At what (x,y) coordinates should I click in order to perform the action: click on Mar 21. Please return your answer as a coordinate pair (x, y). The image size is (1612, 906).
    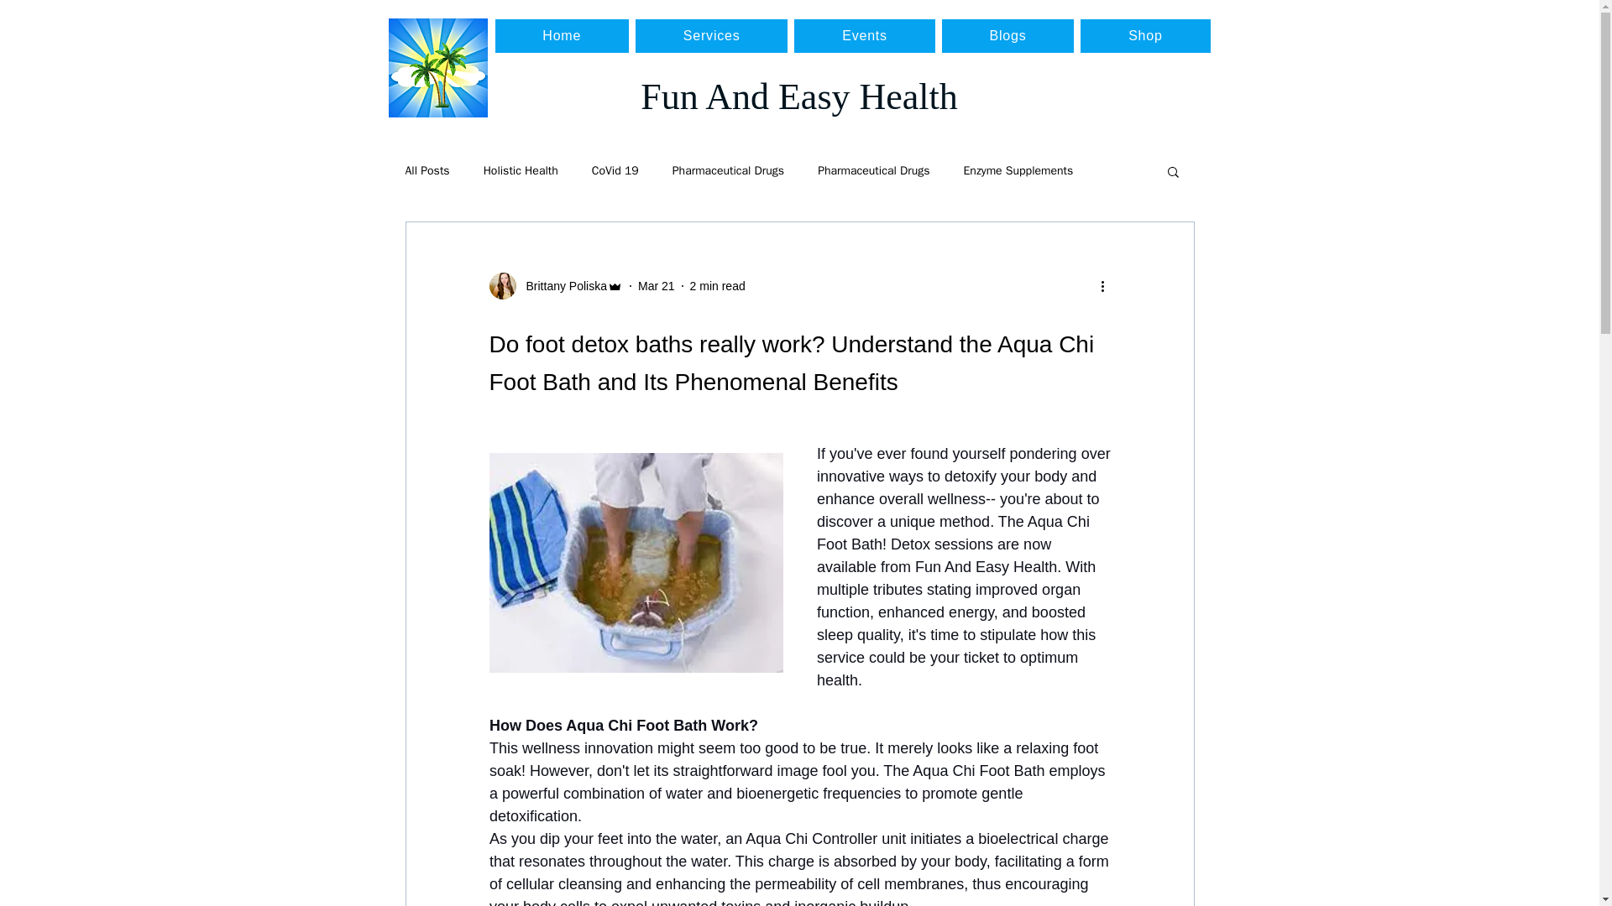
    Looking at the image, I should click on (657, 285).